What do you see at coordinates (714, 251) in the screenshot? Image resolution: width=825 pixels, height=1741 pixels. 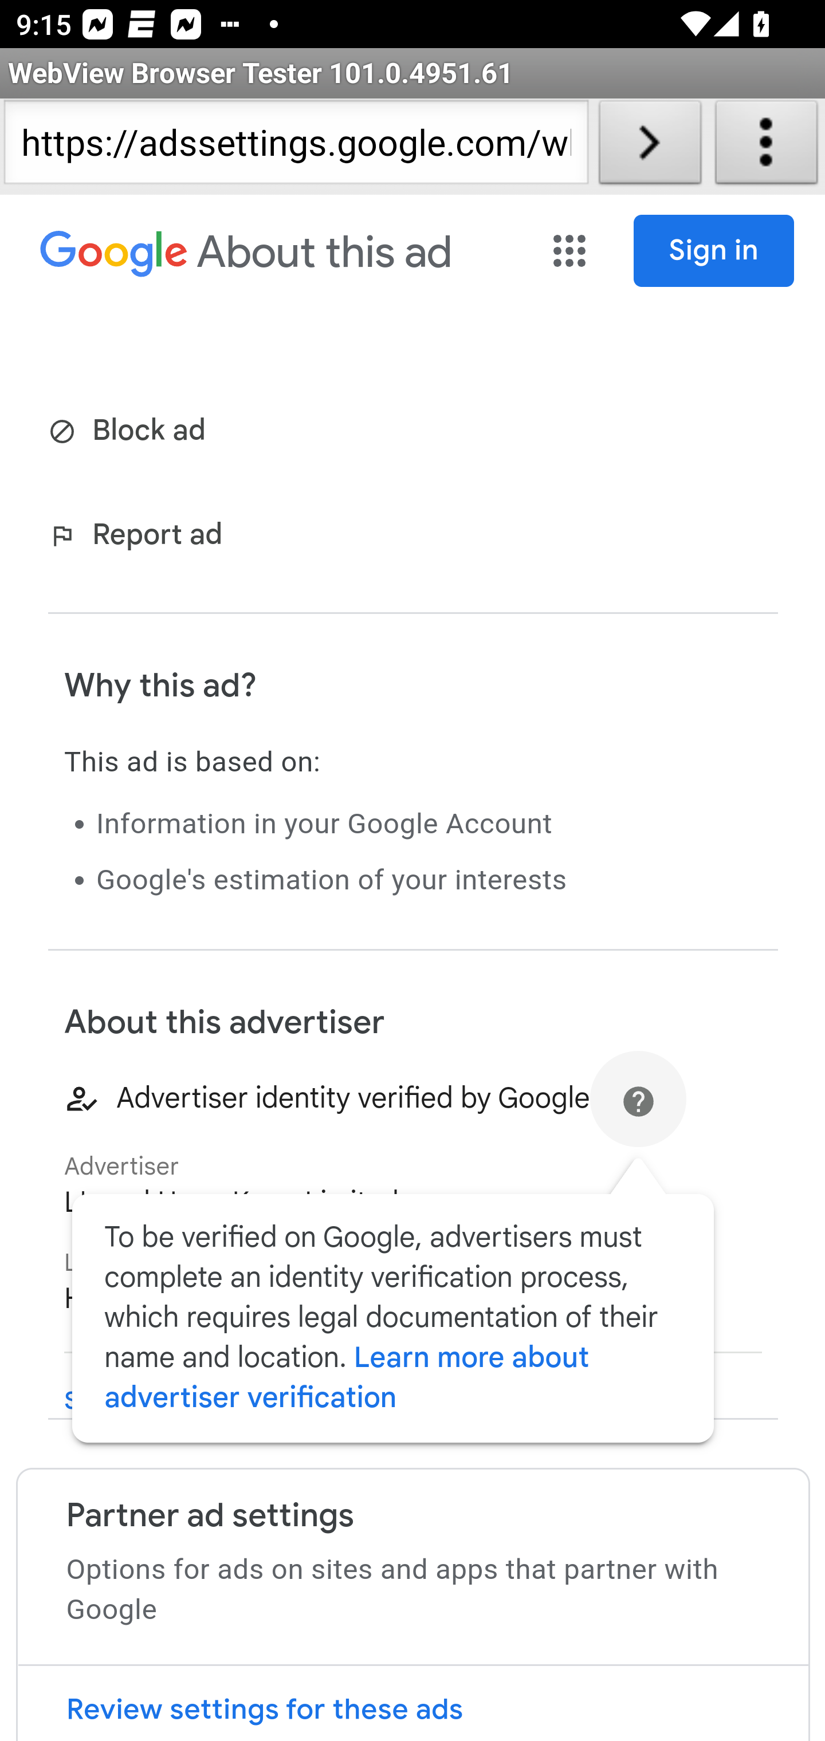 I see `Sign in` at bounding box center [714, 251].